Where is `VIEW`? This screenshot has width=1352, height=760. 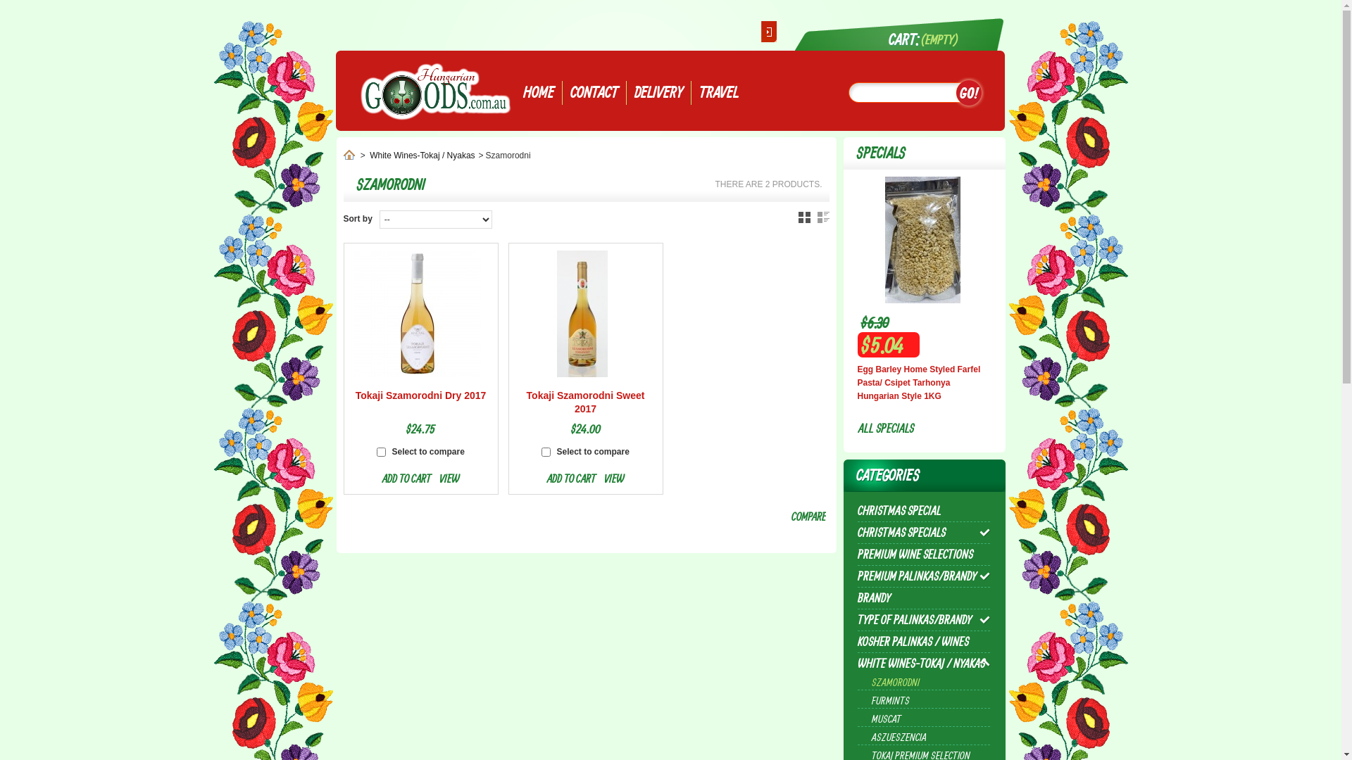 VIEW is located at coordinates (614, 479).